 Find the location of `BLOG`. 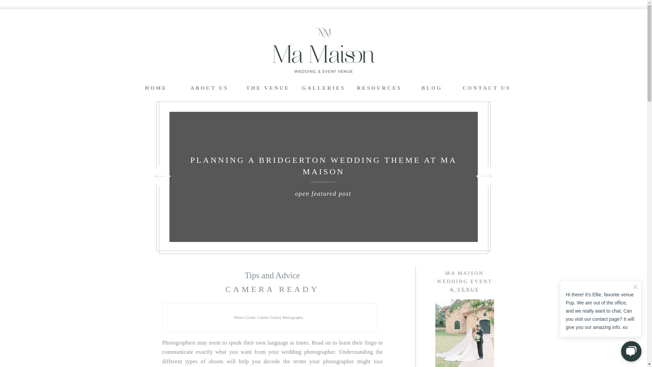

BLOG is located at coordinates (432, 86).